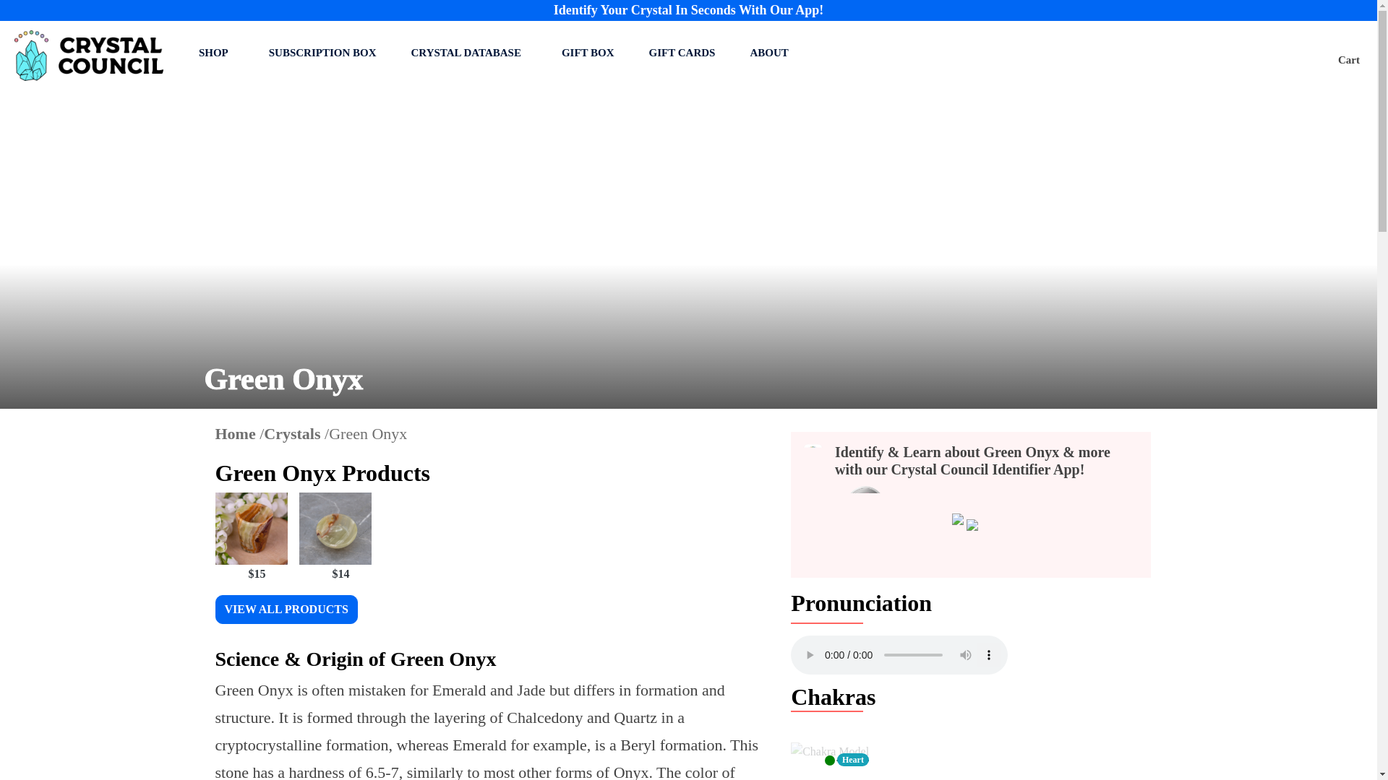 This screenshot has height=780, width=1388. Describe the element at coordinates (468, 53) in the screenshot. I see `CRYSTAL DATABASE` at that location.